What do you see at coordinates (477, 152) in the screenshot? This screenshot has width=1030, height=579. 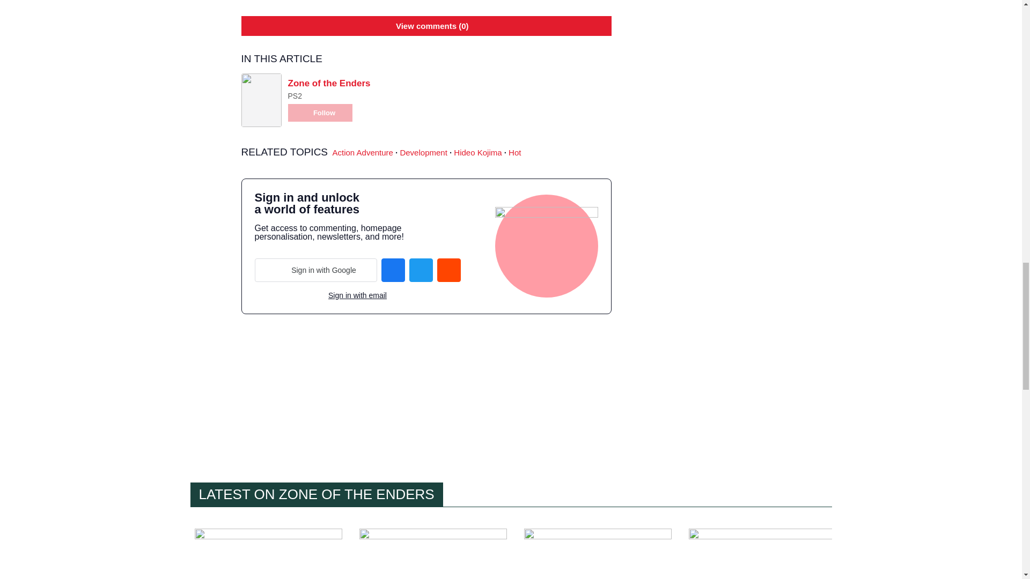 I see `Hideo Kojima` at bounding box center [477, 152].